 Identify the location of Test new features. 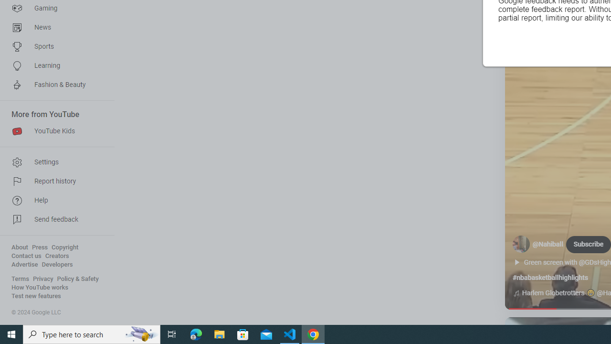
(36, 296).